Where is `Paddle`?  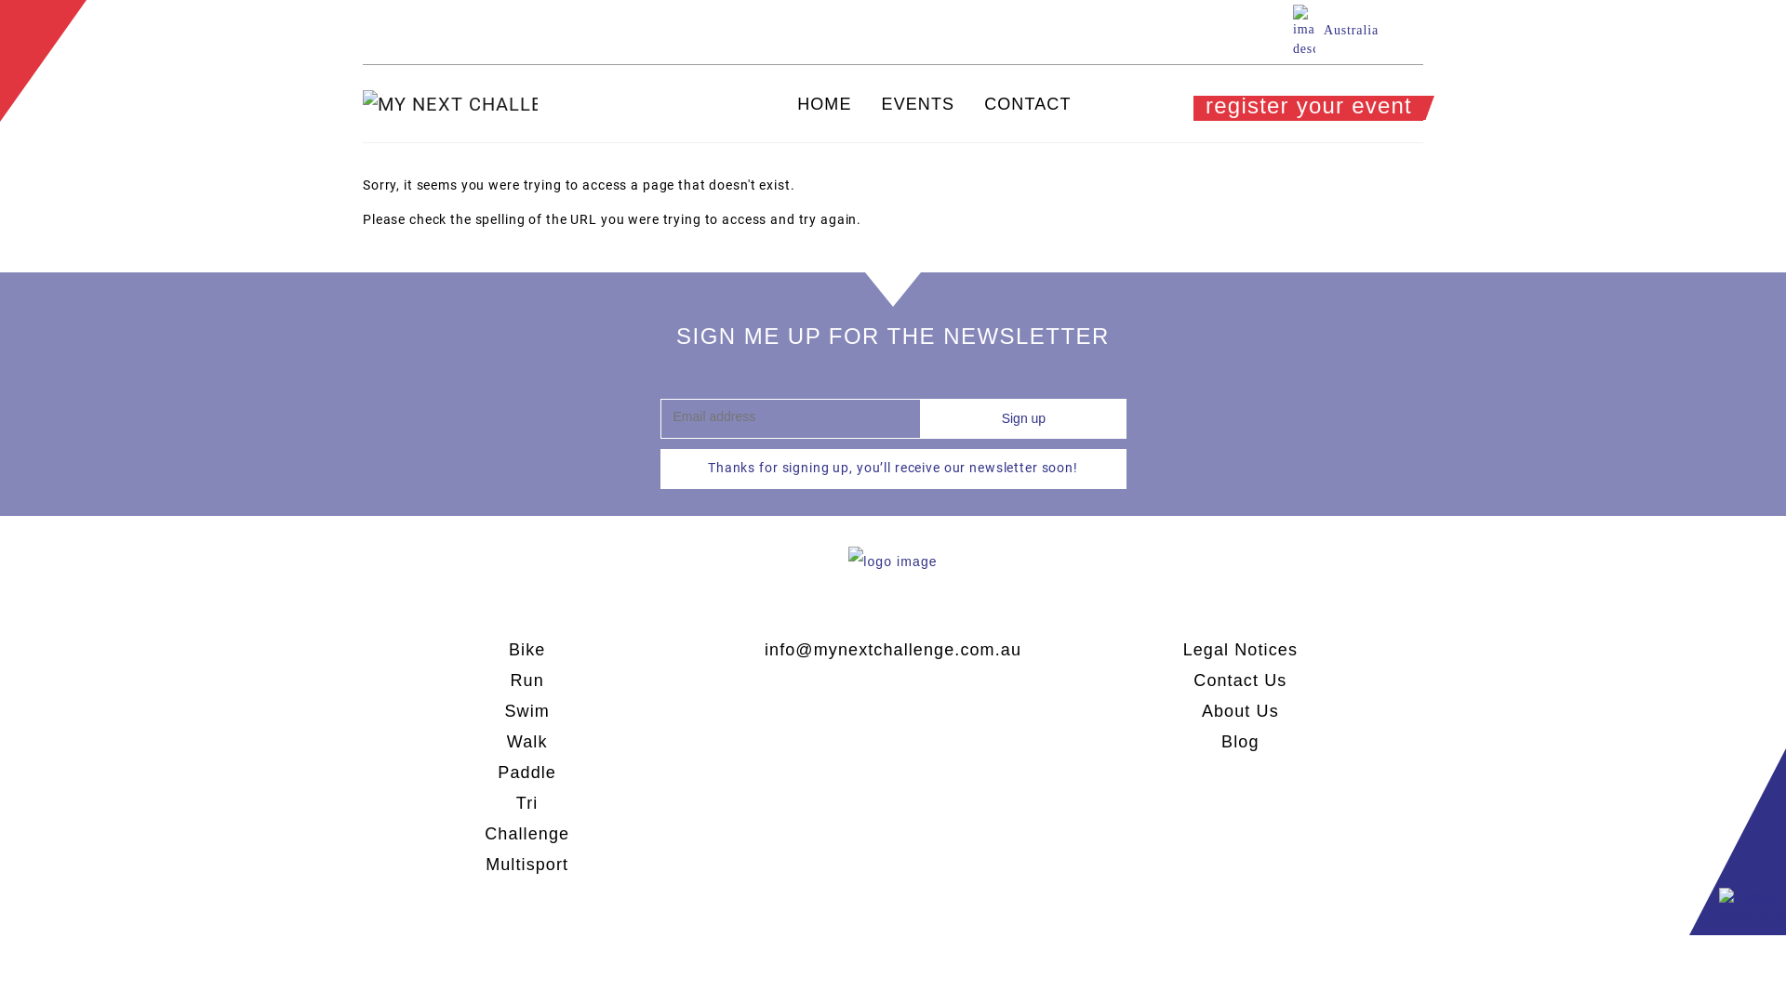 Paddle is located at coordinates (526, 773).